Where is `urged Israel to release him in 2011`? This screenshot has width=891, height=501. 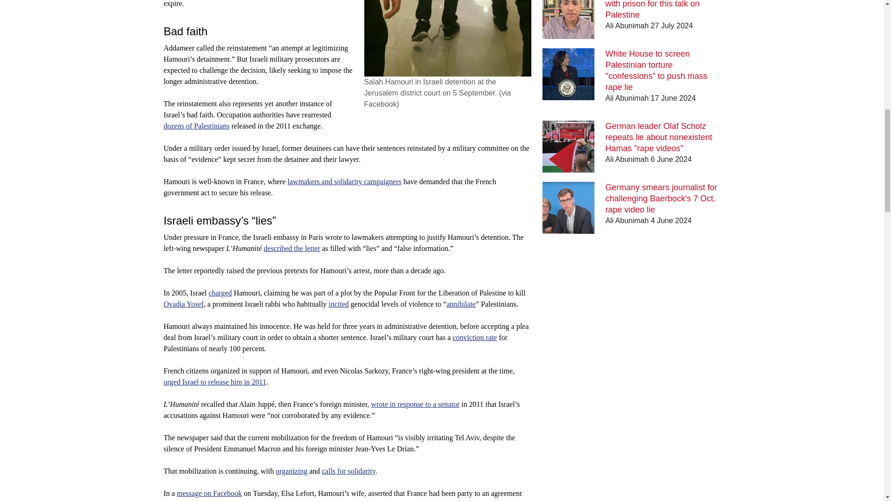
urged Israel to release him in 2011 is located at coordinates (214, 382).